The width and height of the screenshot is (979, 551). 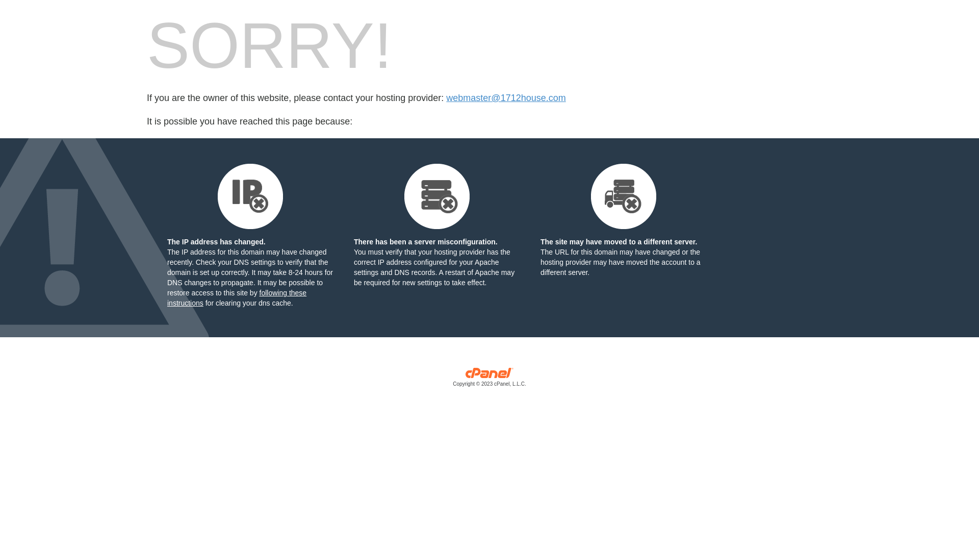 I want to click on following these instructions, so click(x=237, y=298).